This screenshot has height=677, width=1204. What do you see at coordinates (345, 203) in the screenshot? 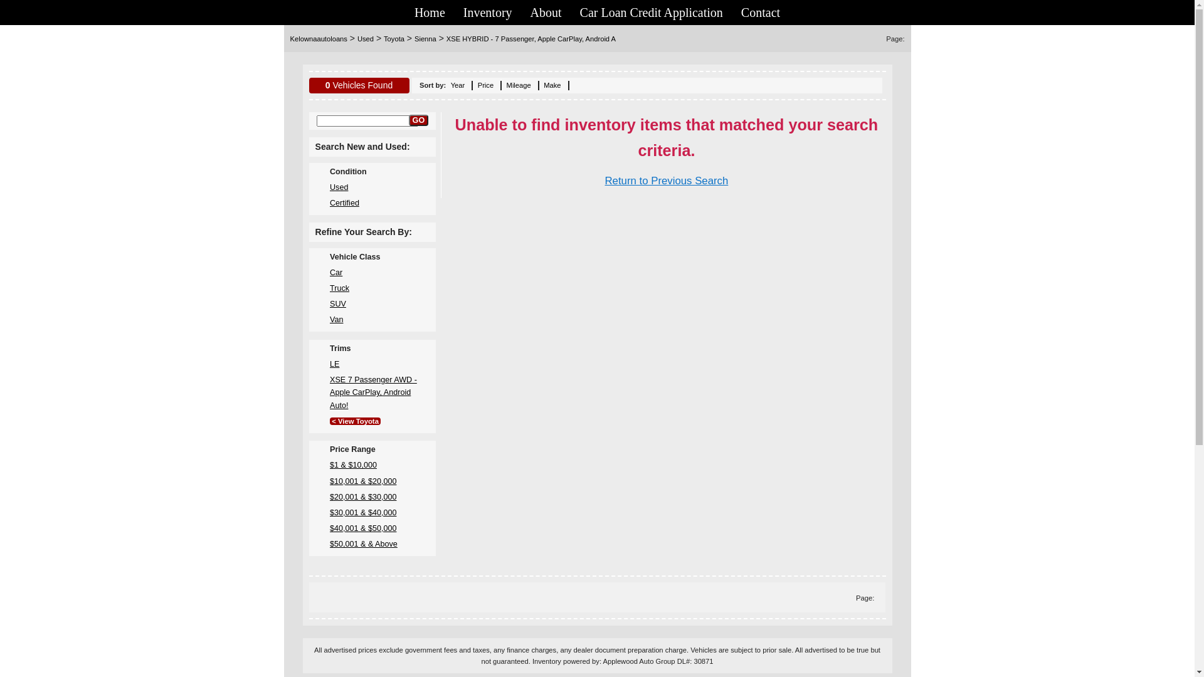
I see `Certified` at bounding box center [345, 203].